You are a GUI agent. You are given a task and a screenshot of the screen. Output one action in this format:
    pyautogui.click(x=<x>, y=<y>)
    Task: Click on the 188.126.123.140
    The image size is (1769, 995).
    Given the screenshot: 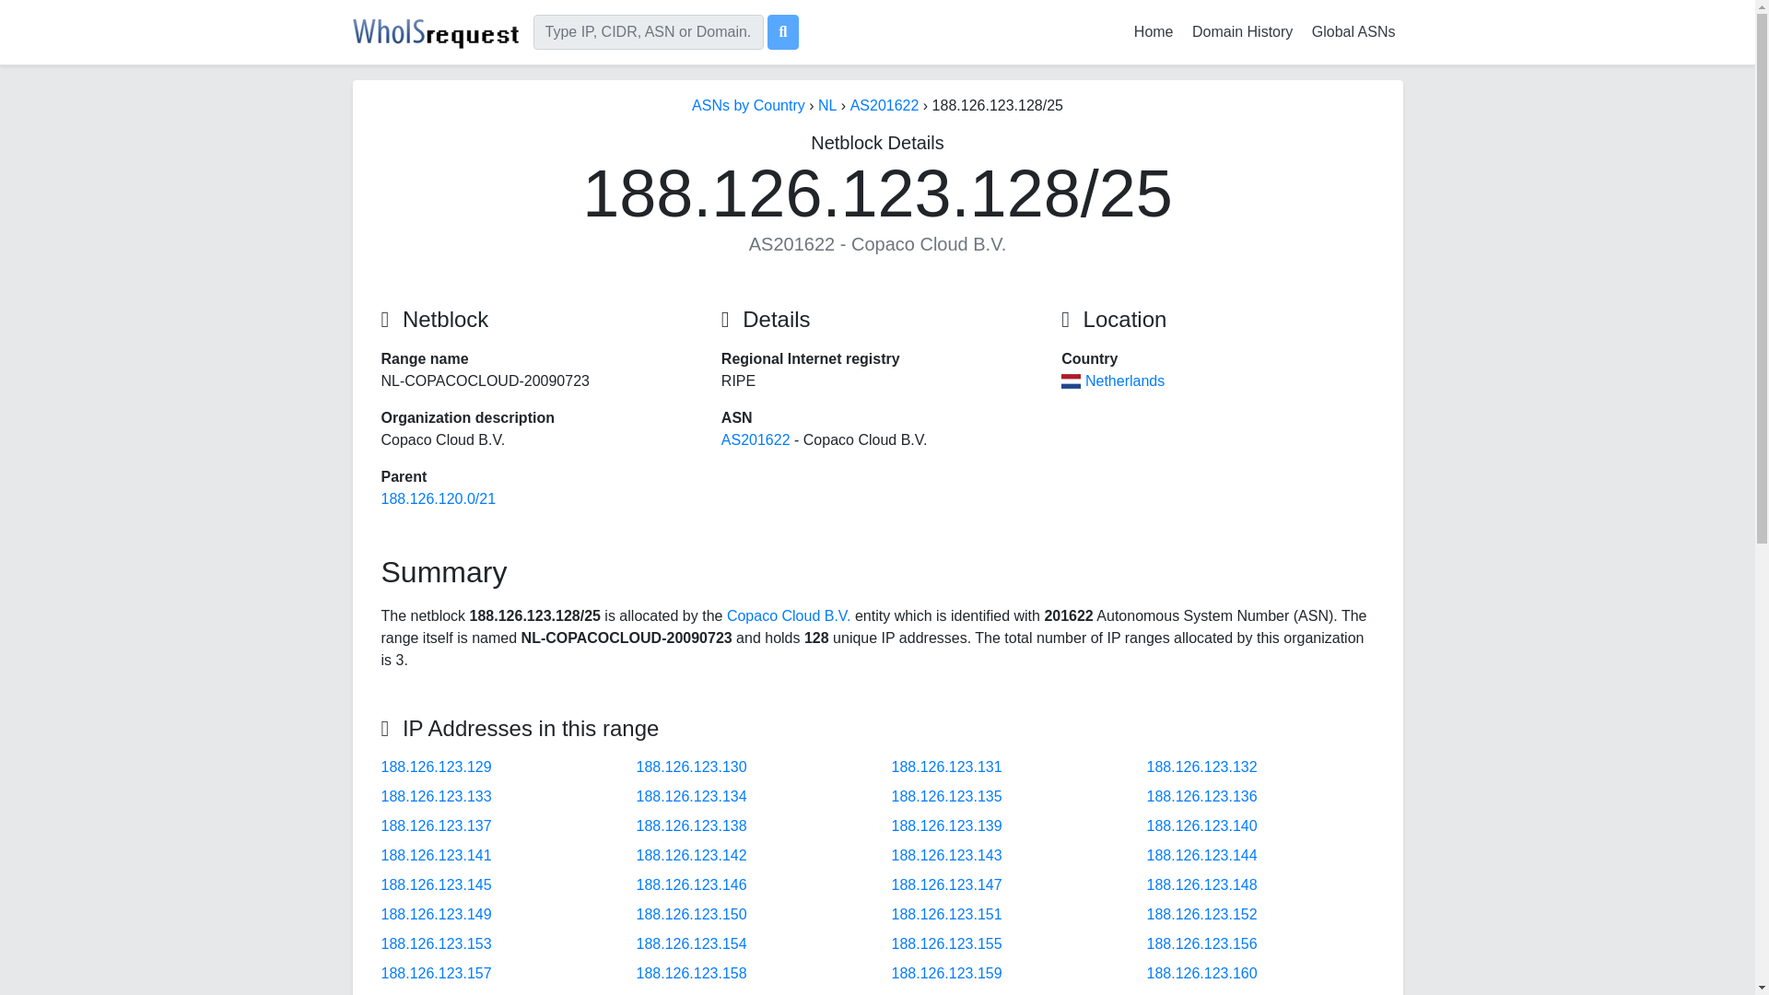 What is the action you would take?
    pyautogui.click(x=1201, y=825)
    